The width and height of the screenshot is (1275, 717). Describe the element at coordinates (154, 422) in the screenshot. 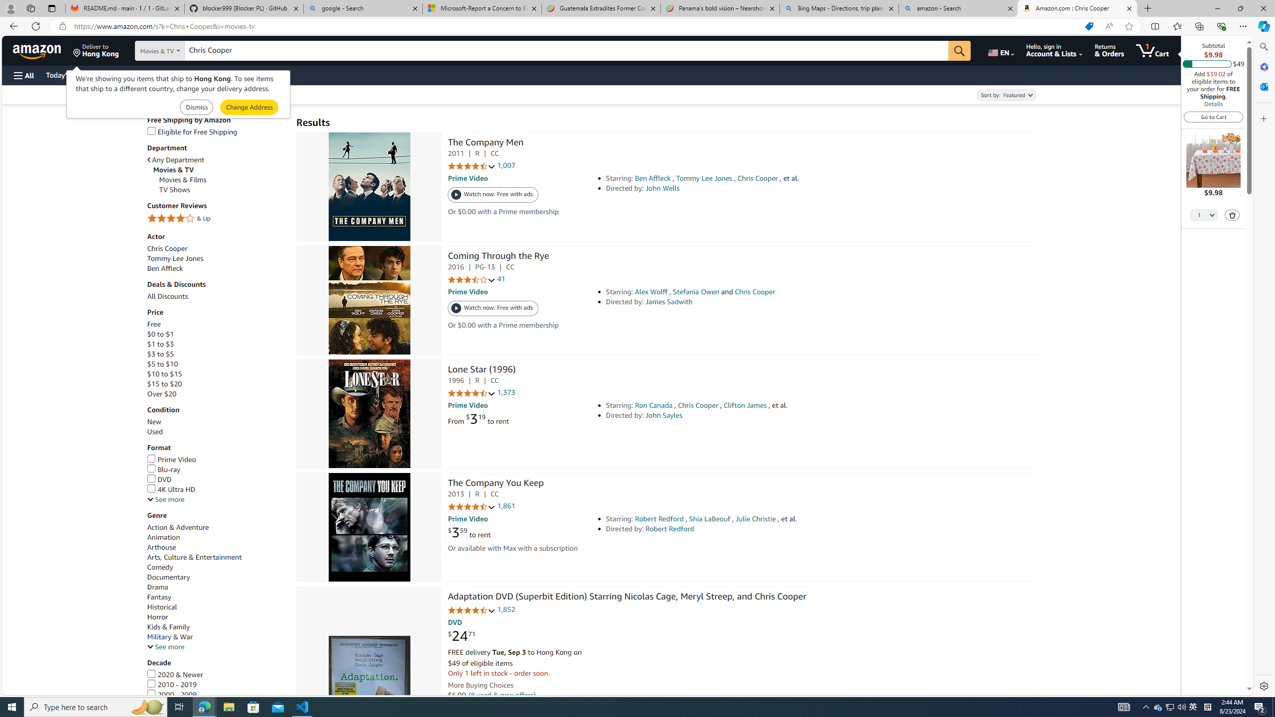

I see `New` at that location.